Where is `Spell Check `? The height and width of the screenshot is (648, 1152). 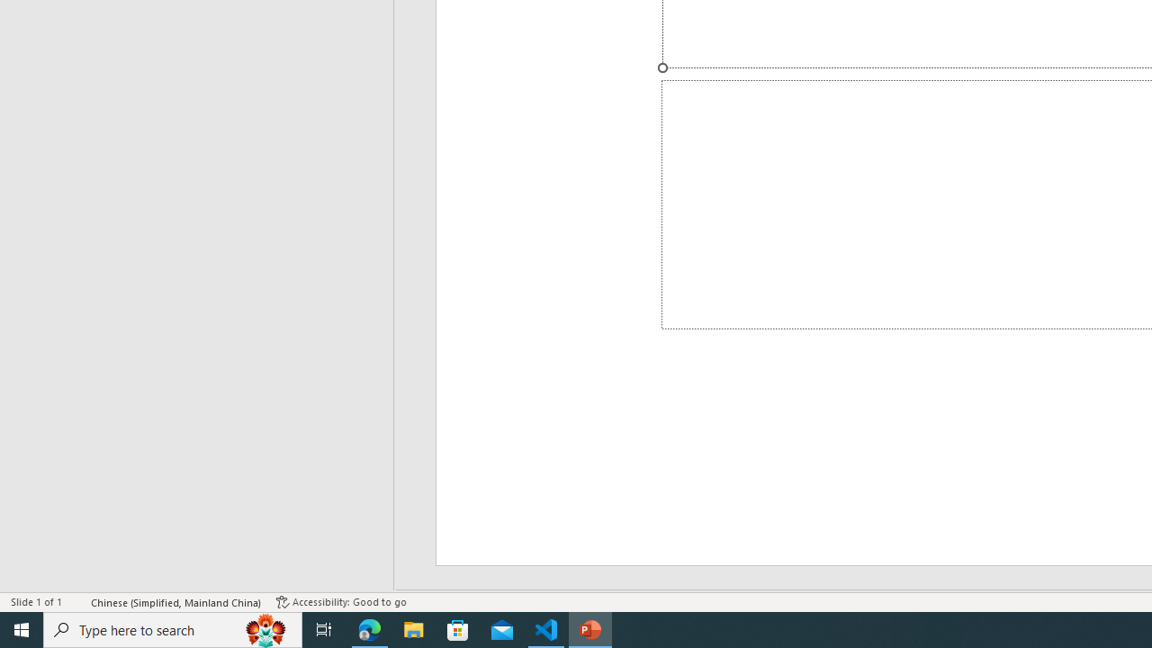
Spell Check  is located at coordinates (77, 601).